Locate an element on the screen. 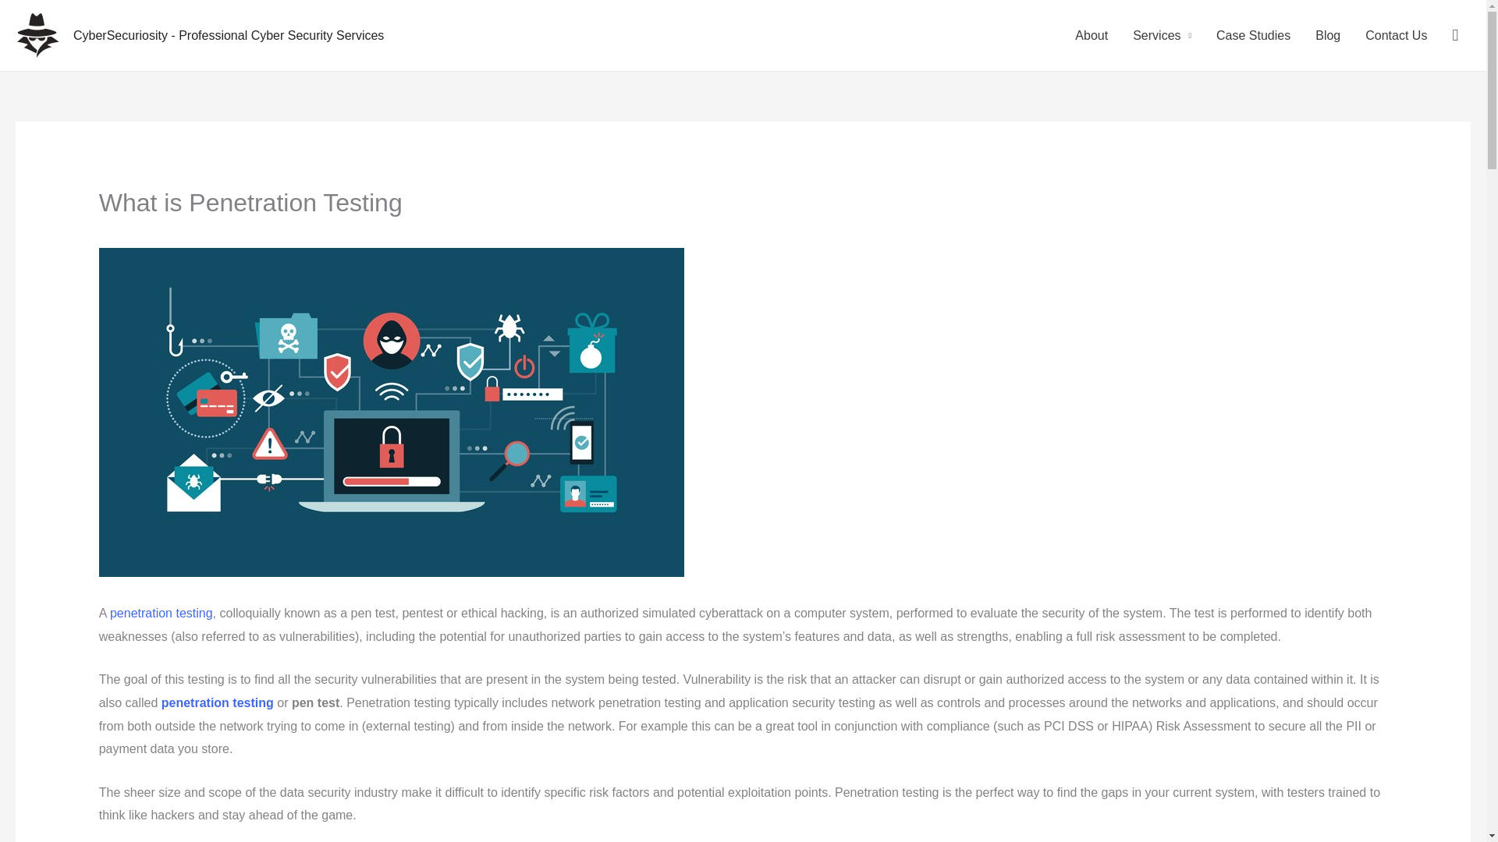  Search is located at coordinates (19, 17).